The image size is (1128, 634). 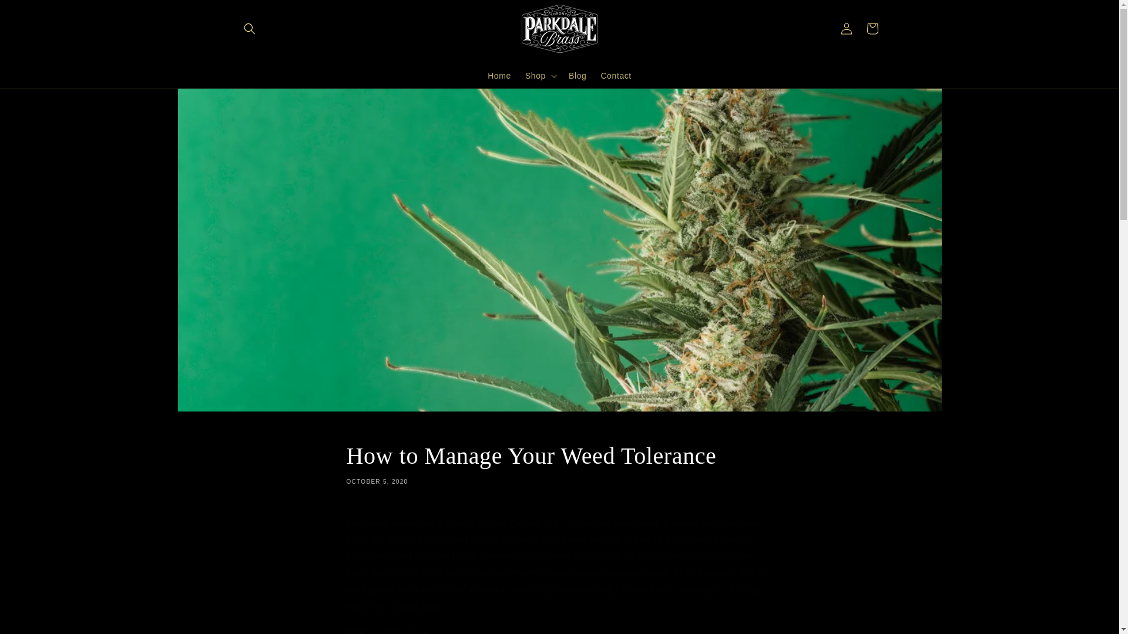 What do you see at coordinates (559, 463) in the screenshot?
I see `Contact` at bounding box center [559, 463].